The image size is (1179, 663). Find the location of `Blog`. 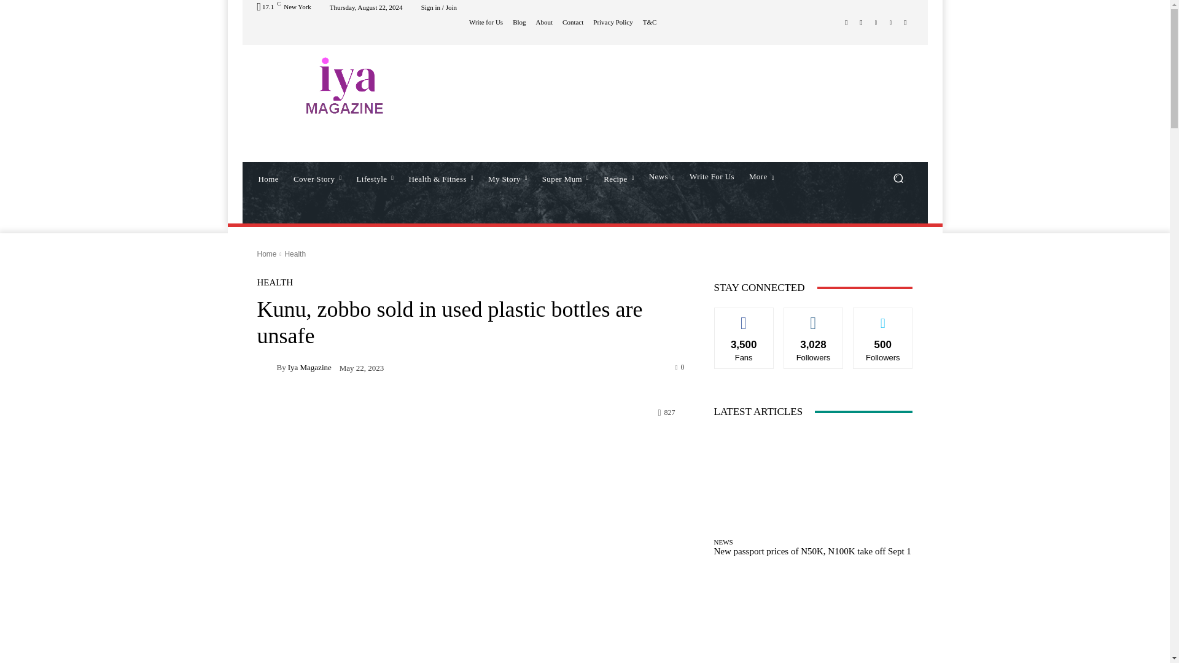

Blog is located at coordinates (519, 22).